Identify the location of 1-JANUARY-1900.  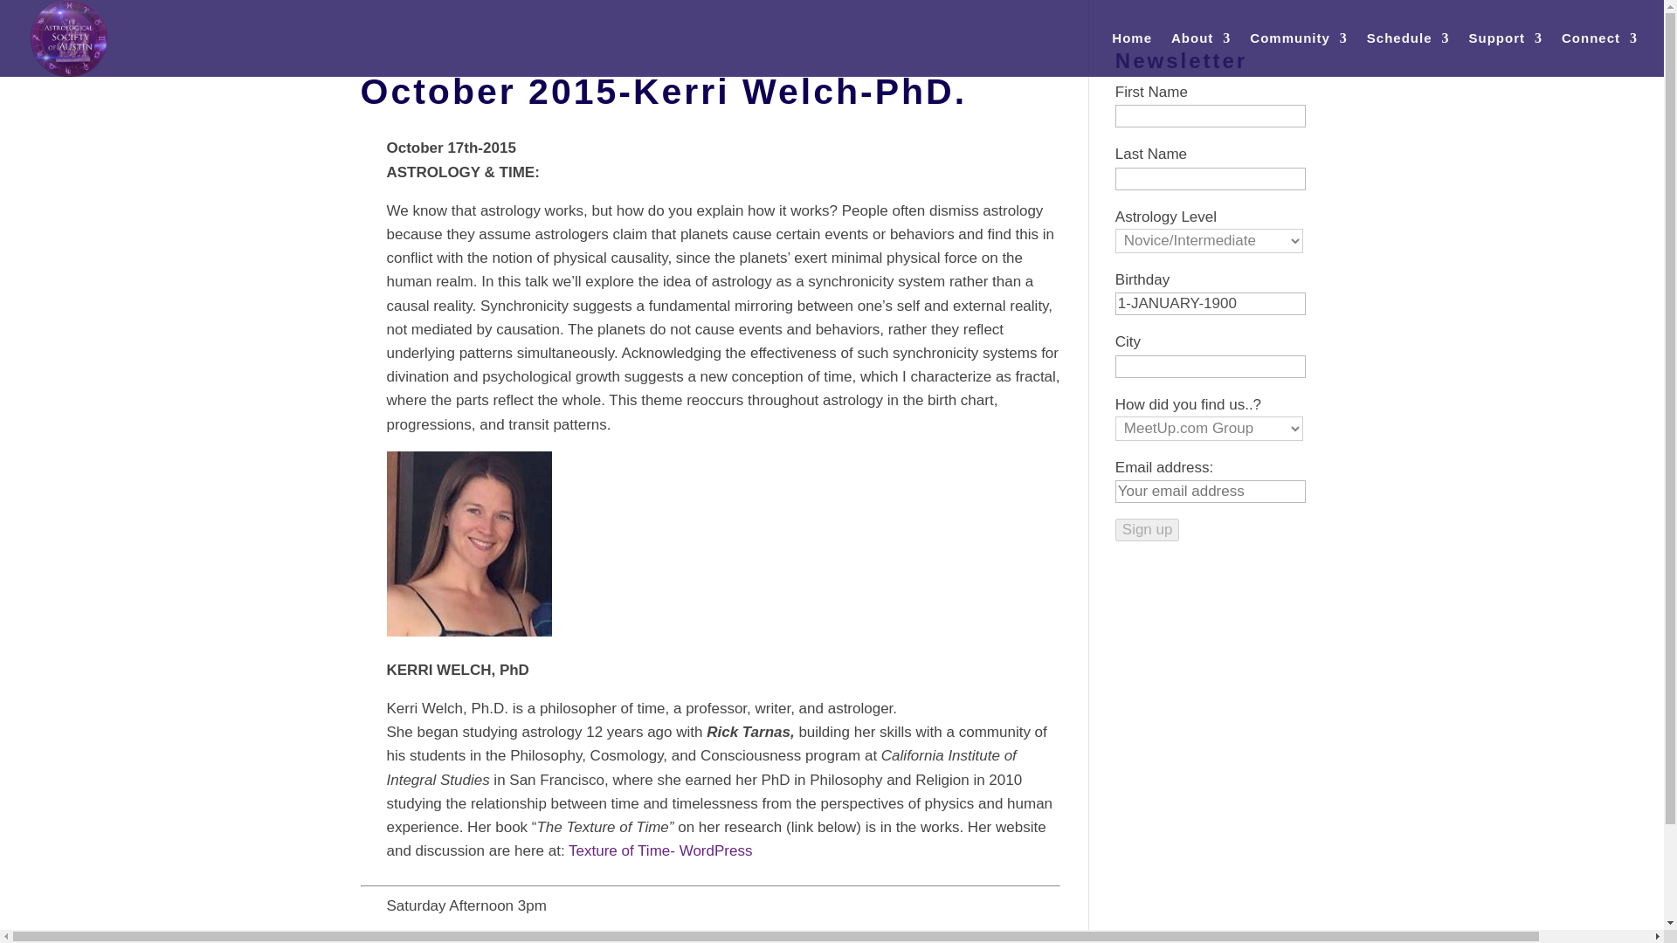
(1211, 303).